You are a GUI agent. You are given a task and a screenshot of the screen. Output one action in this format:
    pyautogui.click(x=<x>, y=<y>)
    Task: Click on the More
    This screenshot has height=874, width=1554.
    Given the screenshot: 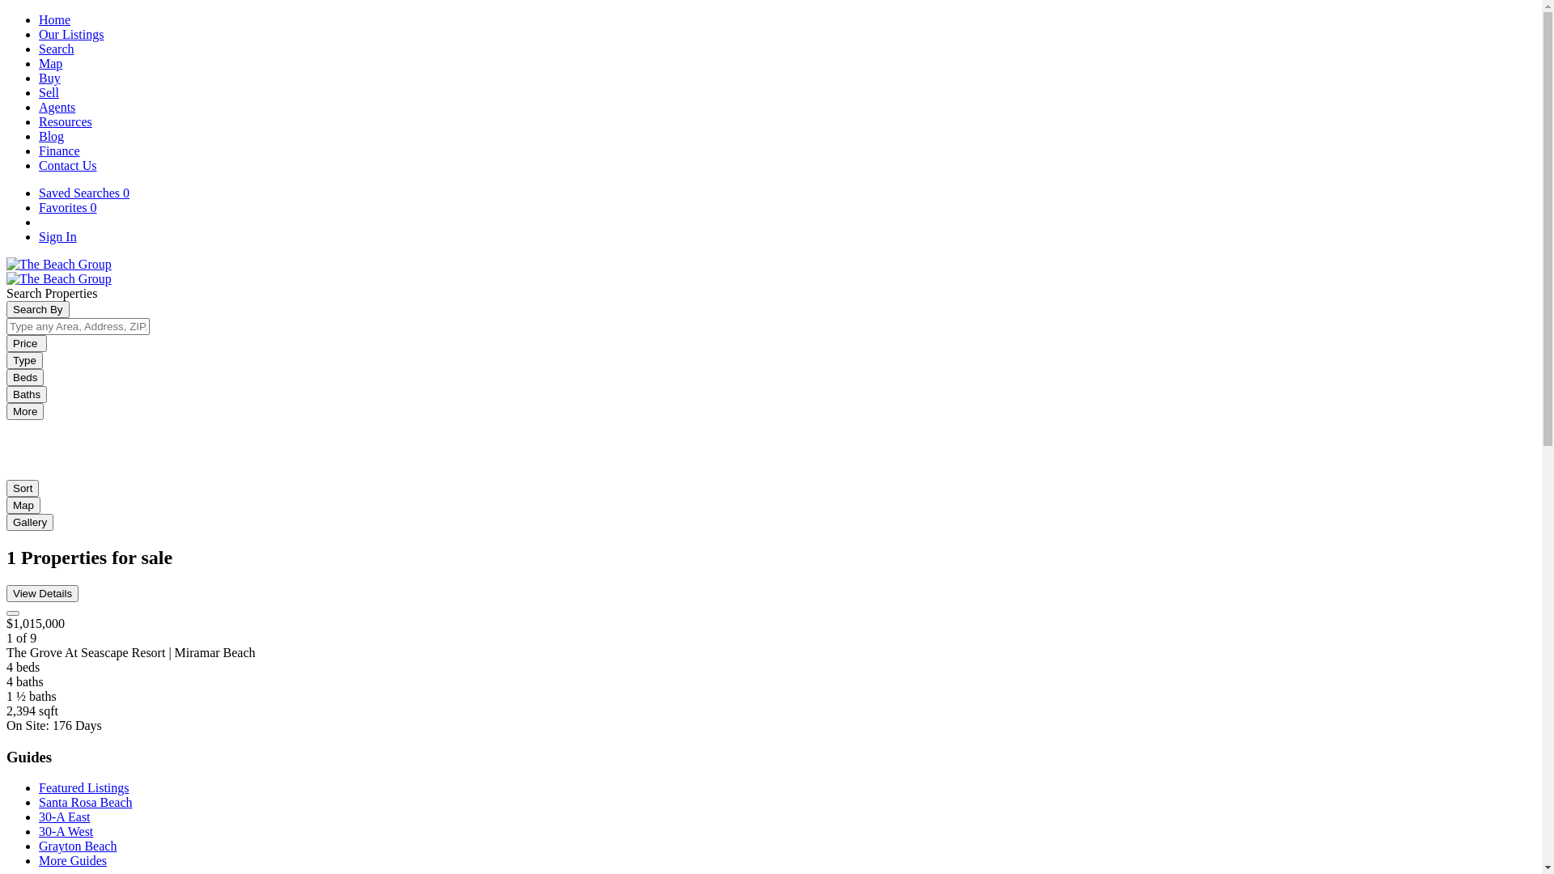 What is the action you would take?
    pyautogui.click(x=25, y=411)
    